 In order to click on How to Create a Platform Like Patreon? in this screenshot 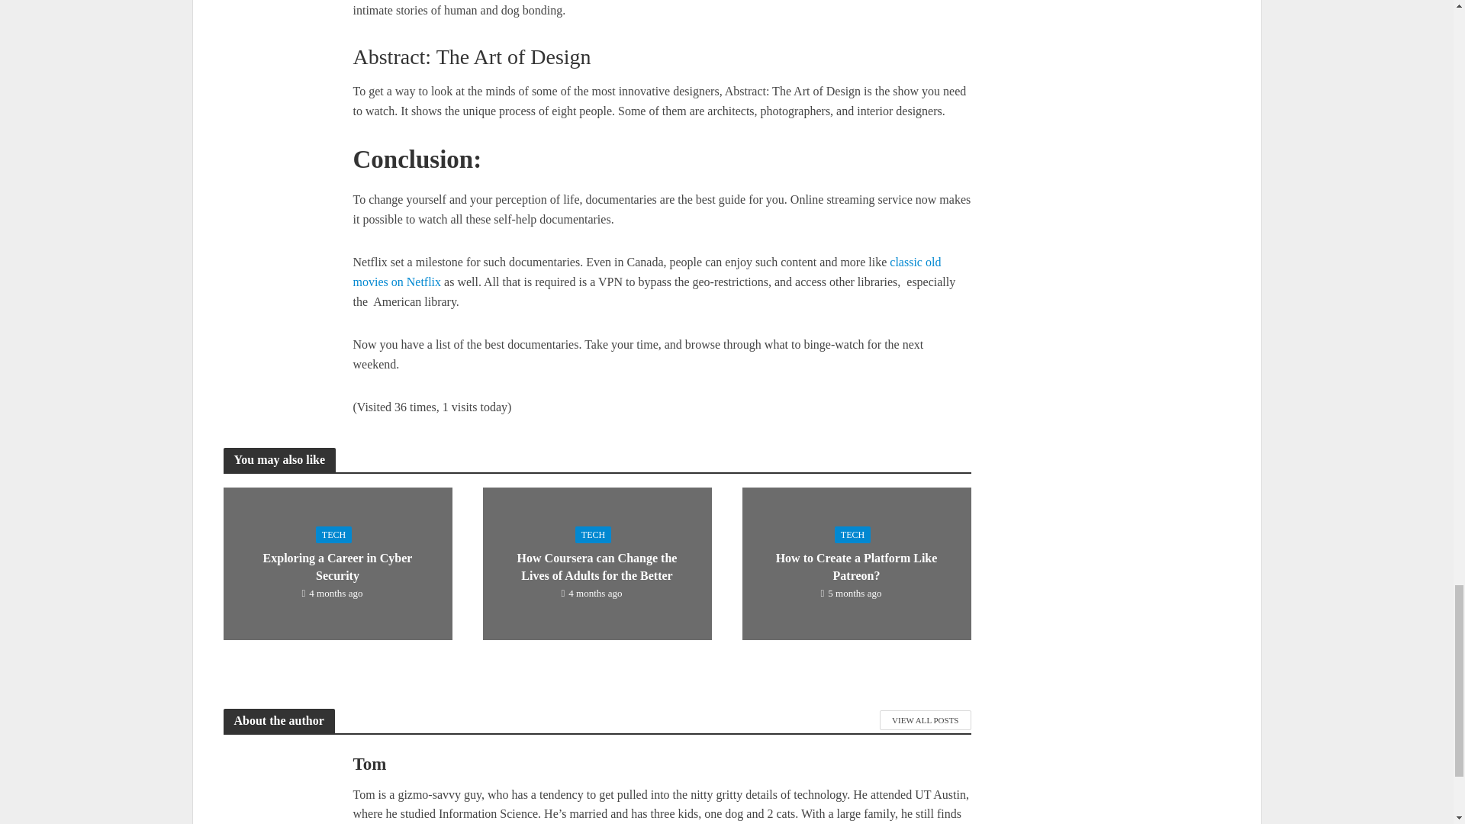, I will do `click(855, 563)`.